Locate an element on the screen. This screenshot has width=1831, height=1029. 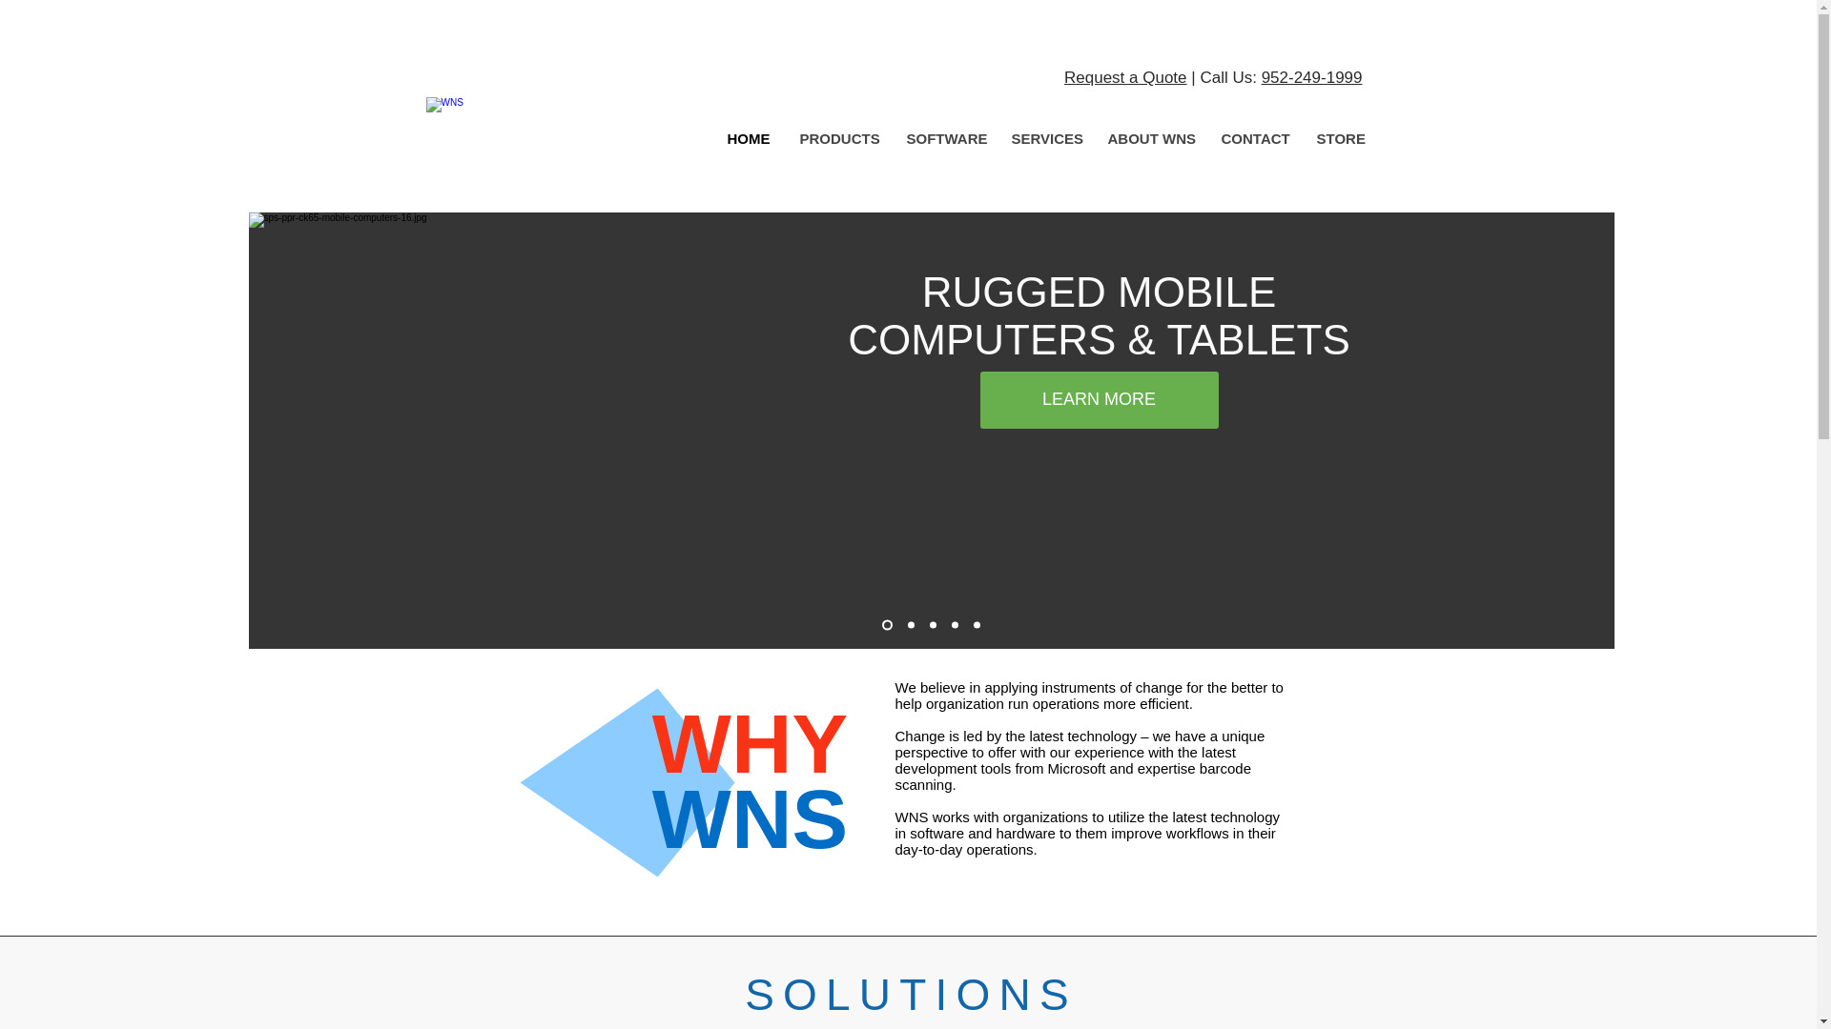
PRODUCTS is located at coordinates (836, 139).